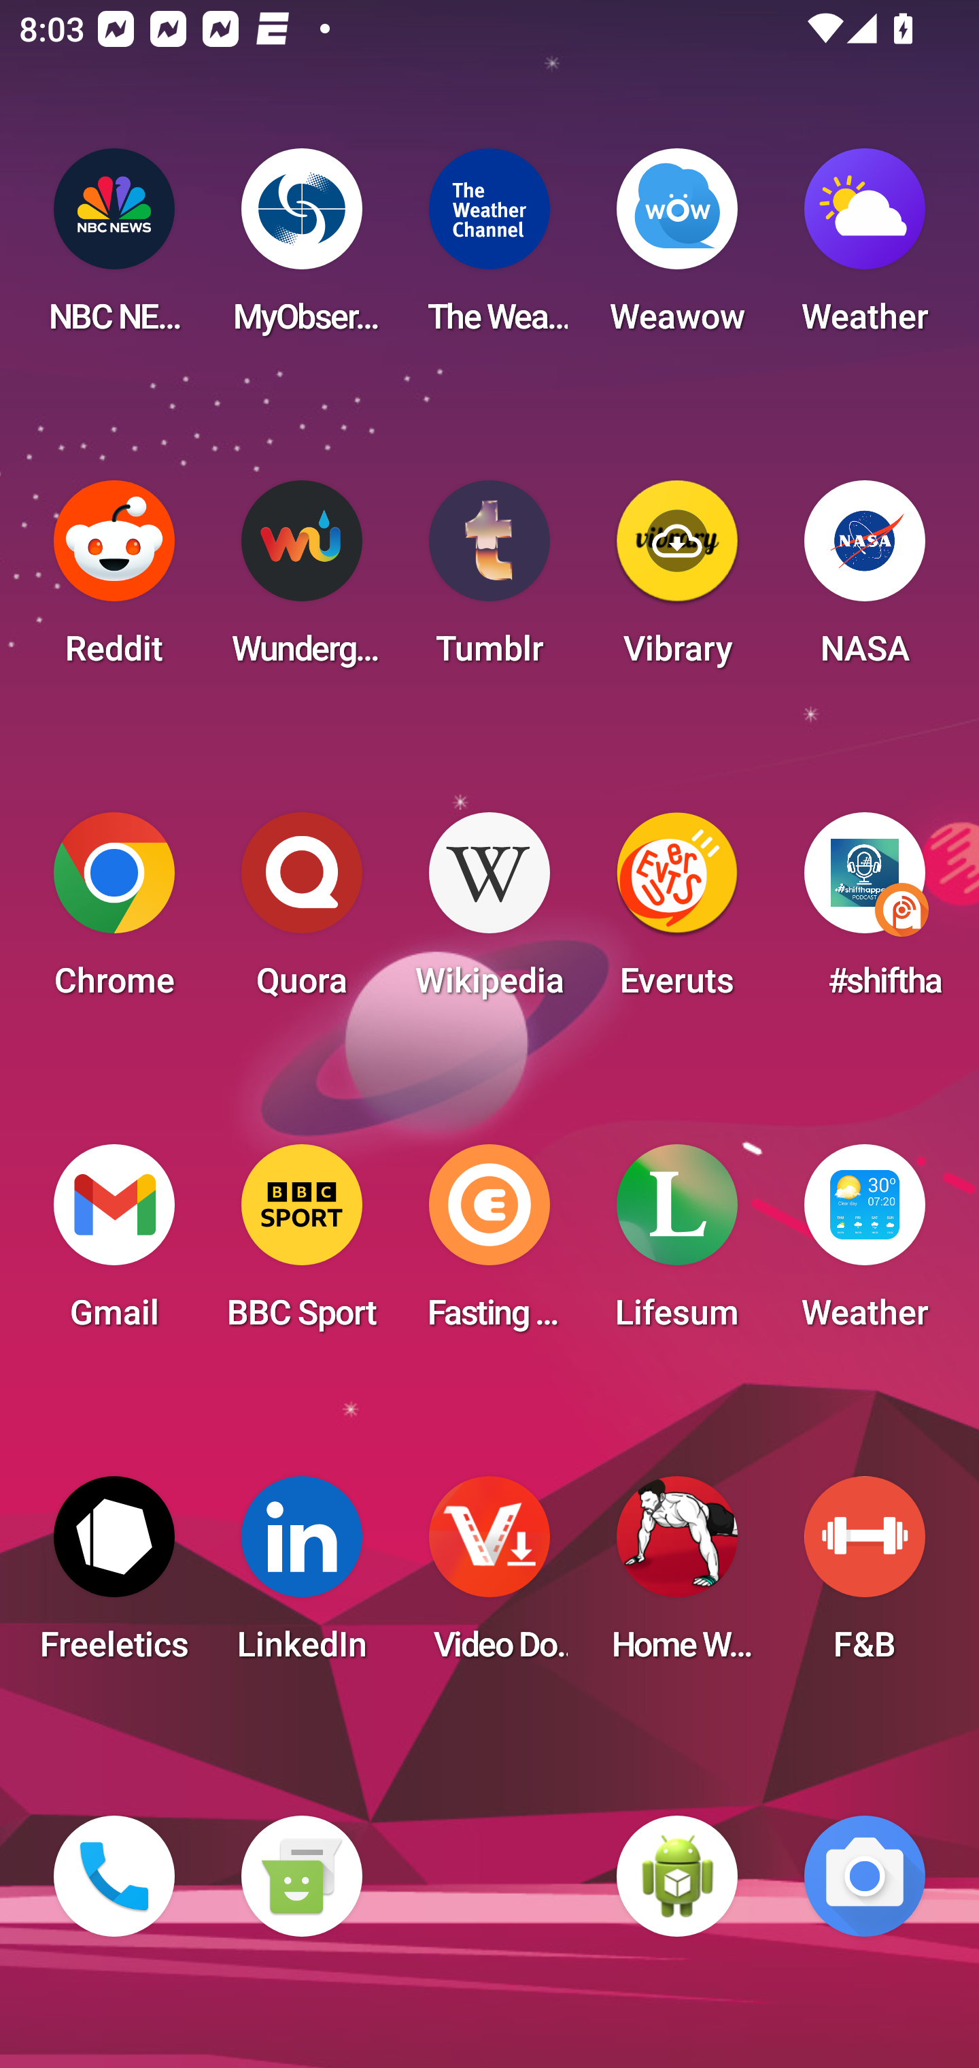 The height and width of the screenshot is (2068, 979). I want to click on Freeletics, so click(114, 1577).